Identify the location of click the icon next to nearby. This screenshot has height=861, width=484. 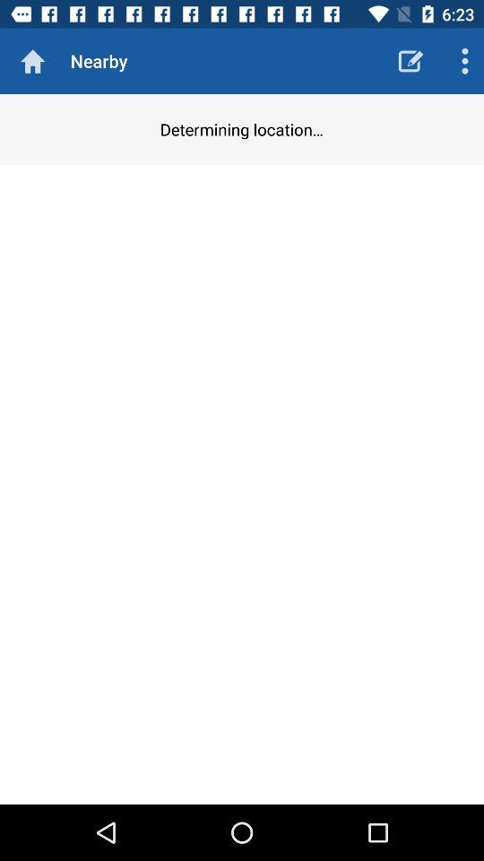
(32, 61).